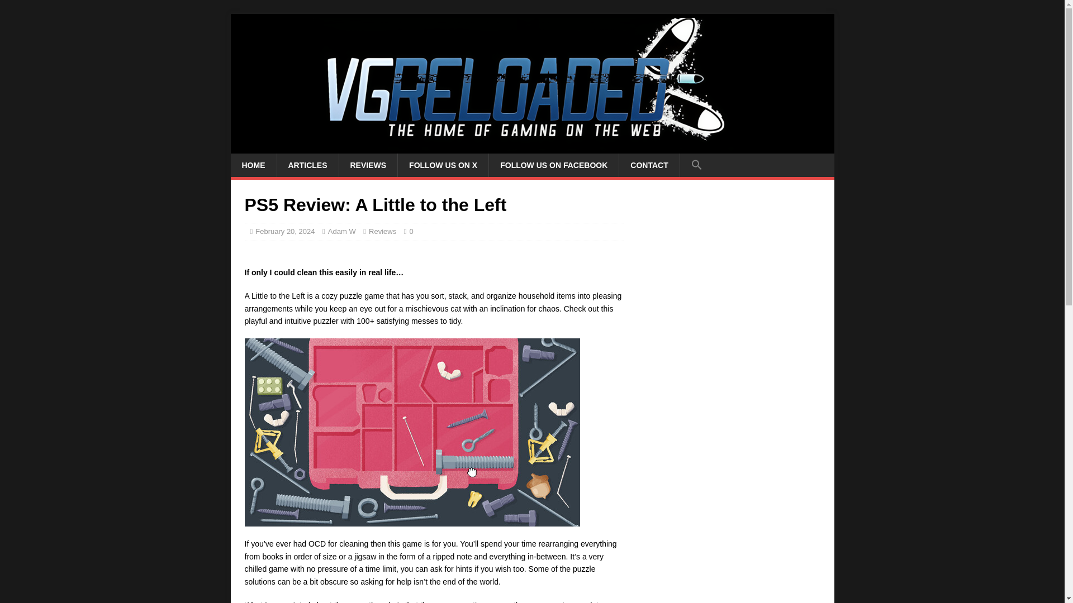  Describe the element at coordinates (443, 165) in the screenshot. I see `FOLLOW US ON X` at that location.